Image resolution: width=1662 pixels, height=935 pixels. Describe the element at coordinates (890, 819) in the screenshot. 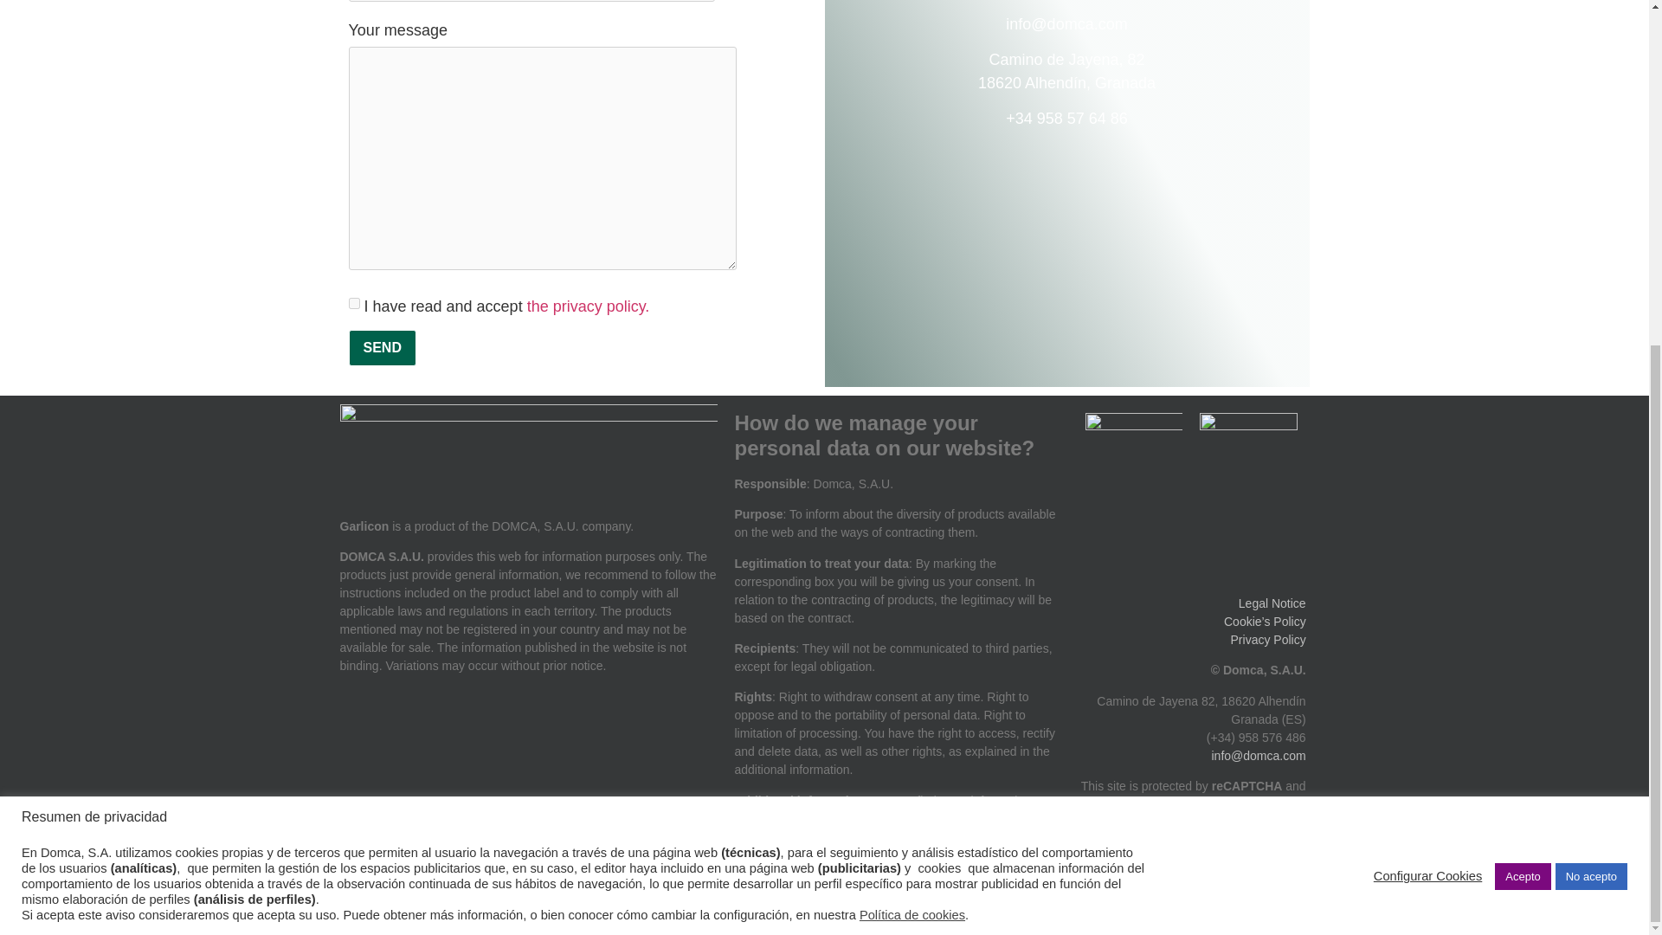

I see `General Privacy Policy` at that location.